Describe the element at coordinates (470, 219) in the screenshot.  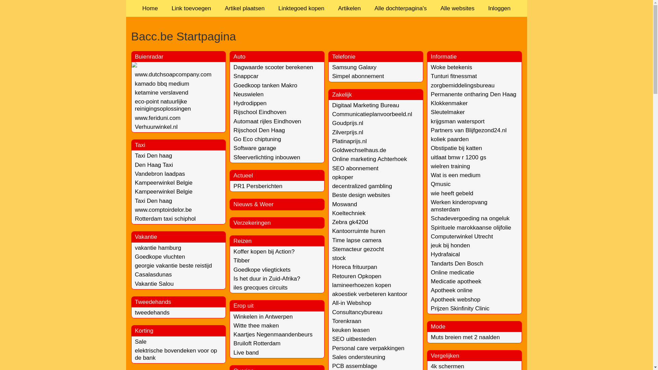
I see `Schadevergoeding na ongeluk` at that location.